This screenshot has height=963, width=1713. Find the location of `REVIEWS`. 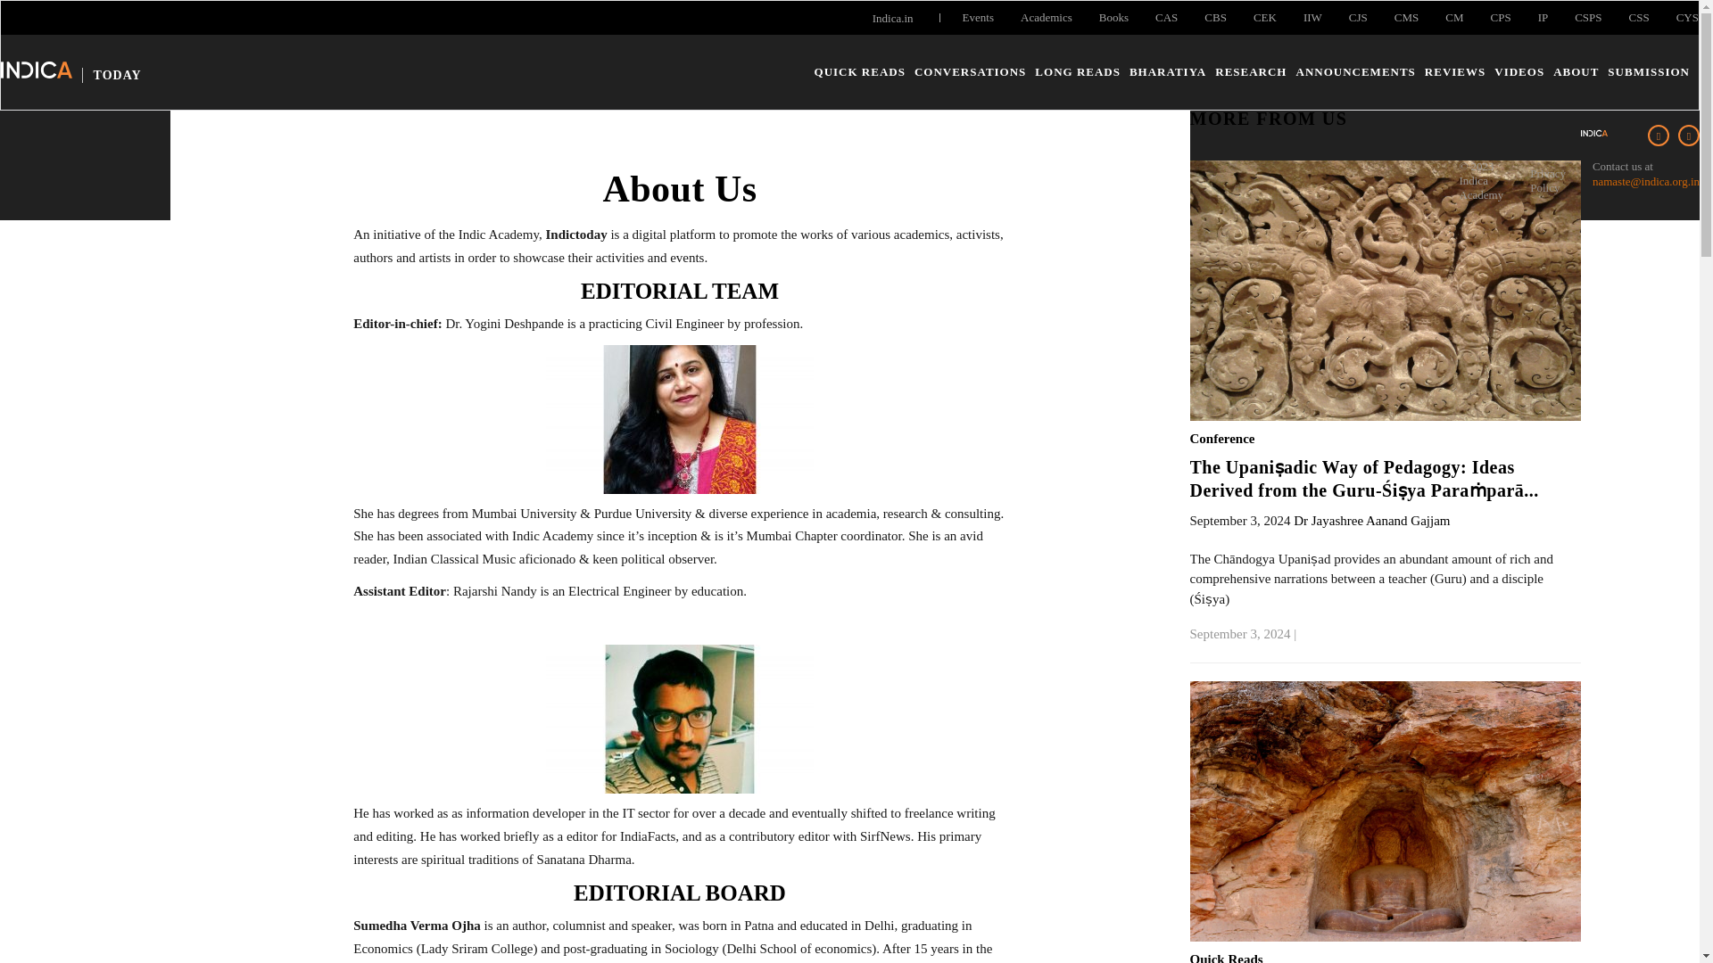

REVIEWS is located at coordinates (1454, 71).